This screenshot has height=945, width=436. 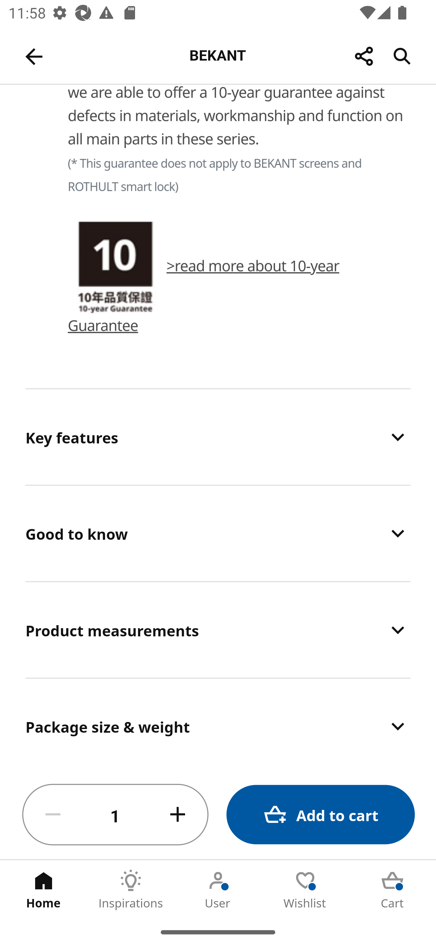 I want to click on Key features, so click(x=218, y=437).